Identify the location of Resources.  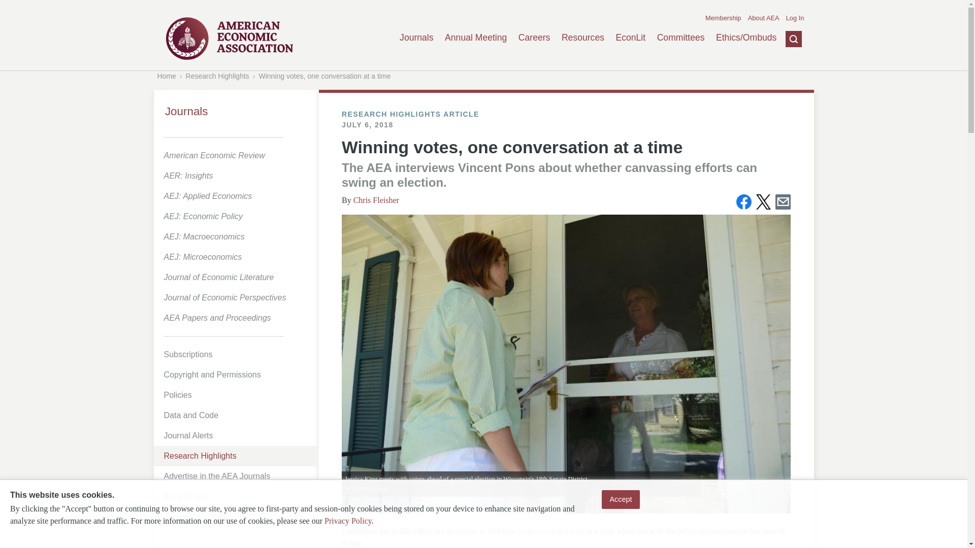
(583, 38).